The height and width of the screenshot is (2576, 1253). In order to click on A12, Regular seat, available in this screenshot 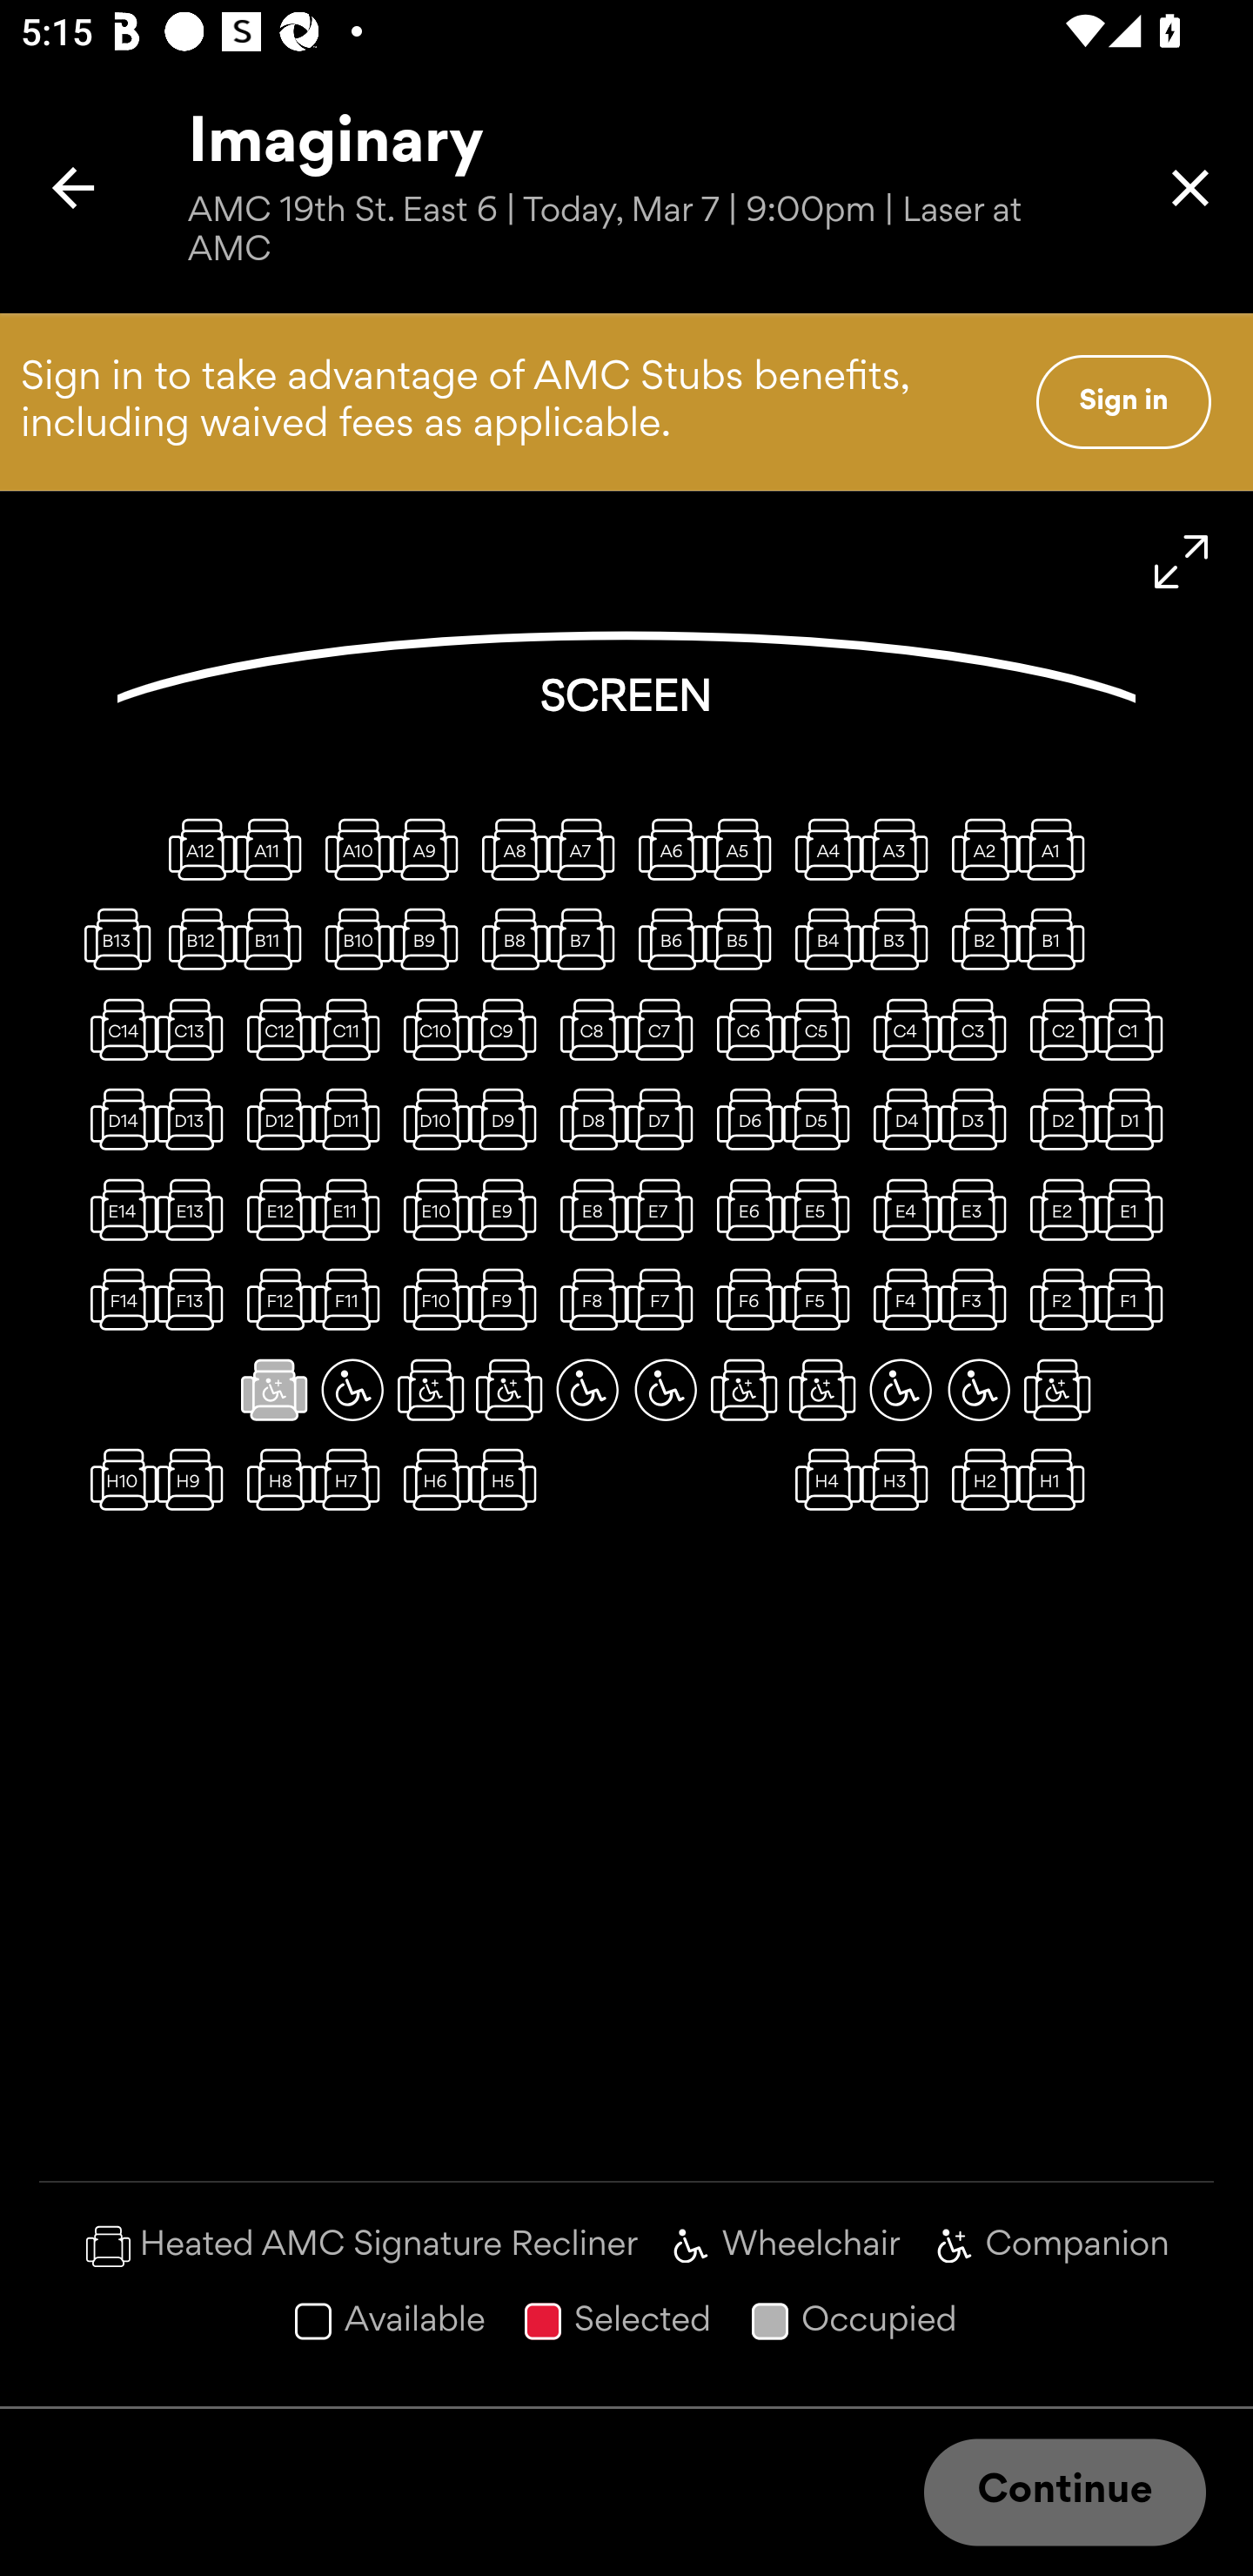, I will do `click(196, 849)`.